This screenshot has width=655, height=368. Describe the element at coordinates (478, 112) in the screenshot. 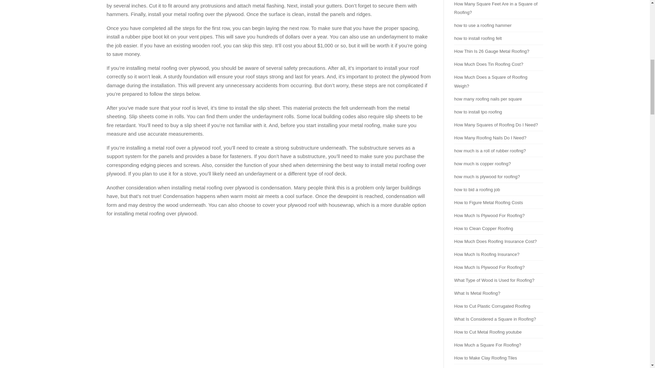

I see `how to install tpo roofing` at that location.